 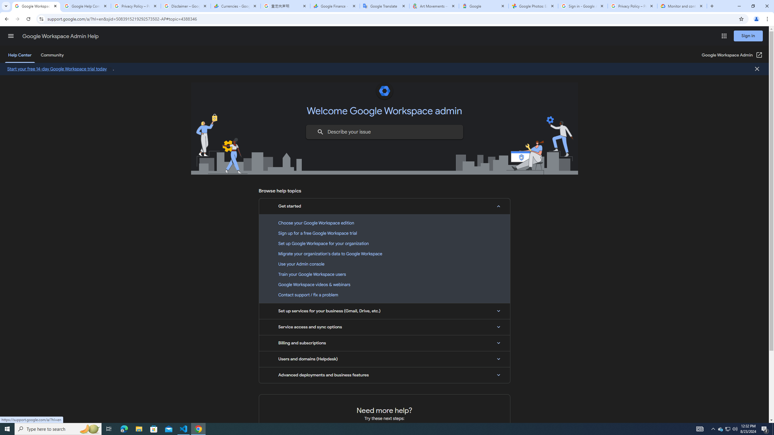 I want to click on Service access and sync options, so click(x=384, y=327).